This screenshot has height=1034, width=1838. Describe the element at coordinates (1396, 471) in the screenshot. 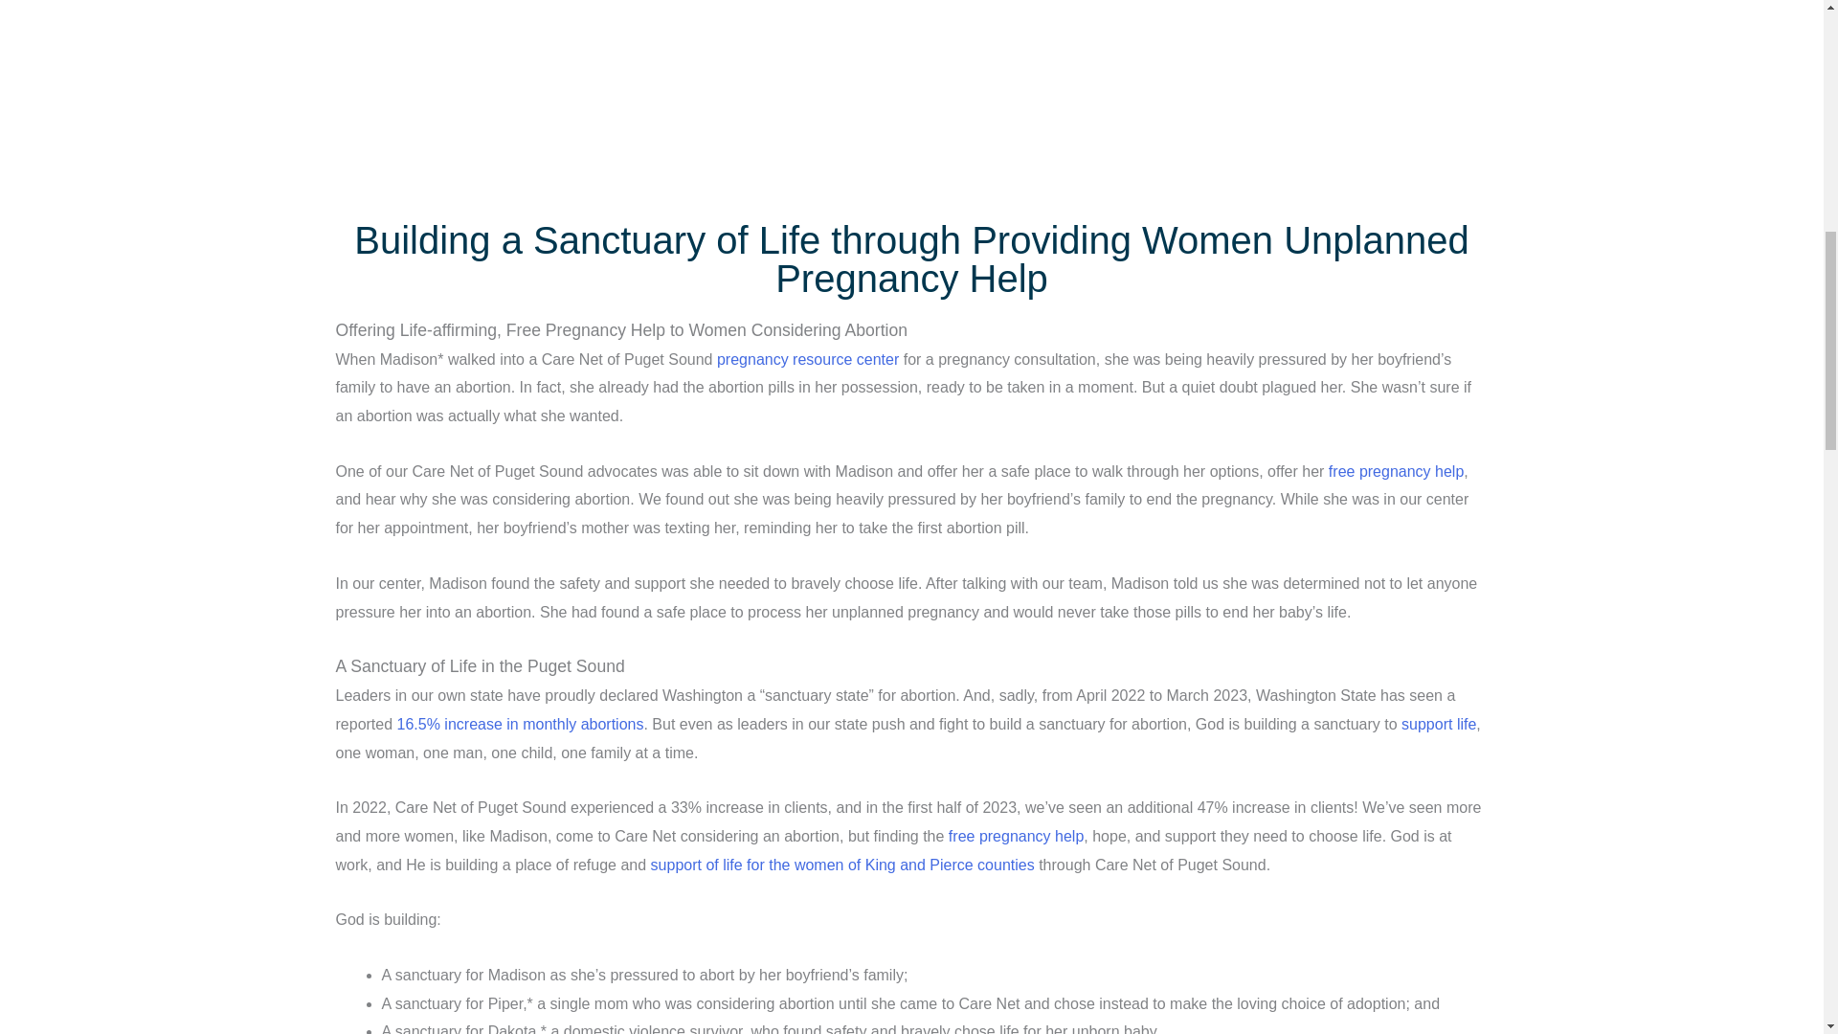

I see `free pregnancy help` at that location.